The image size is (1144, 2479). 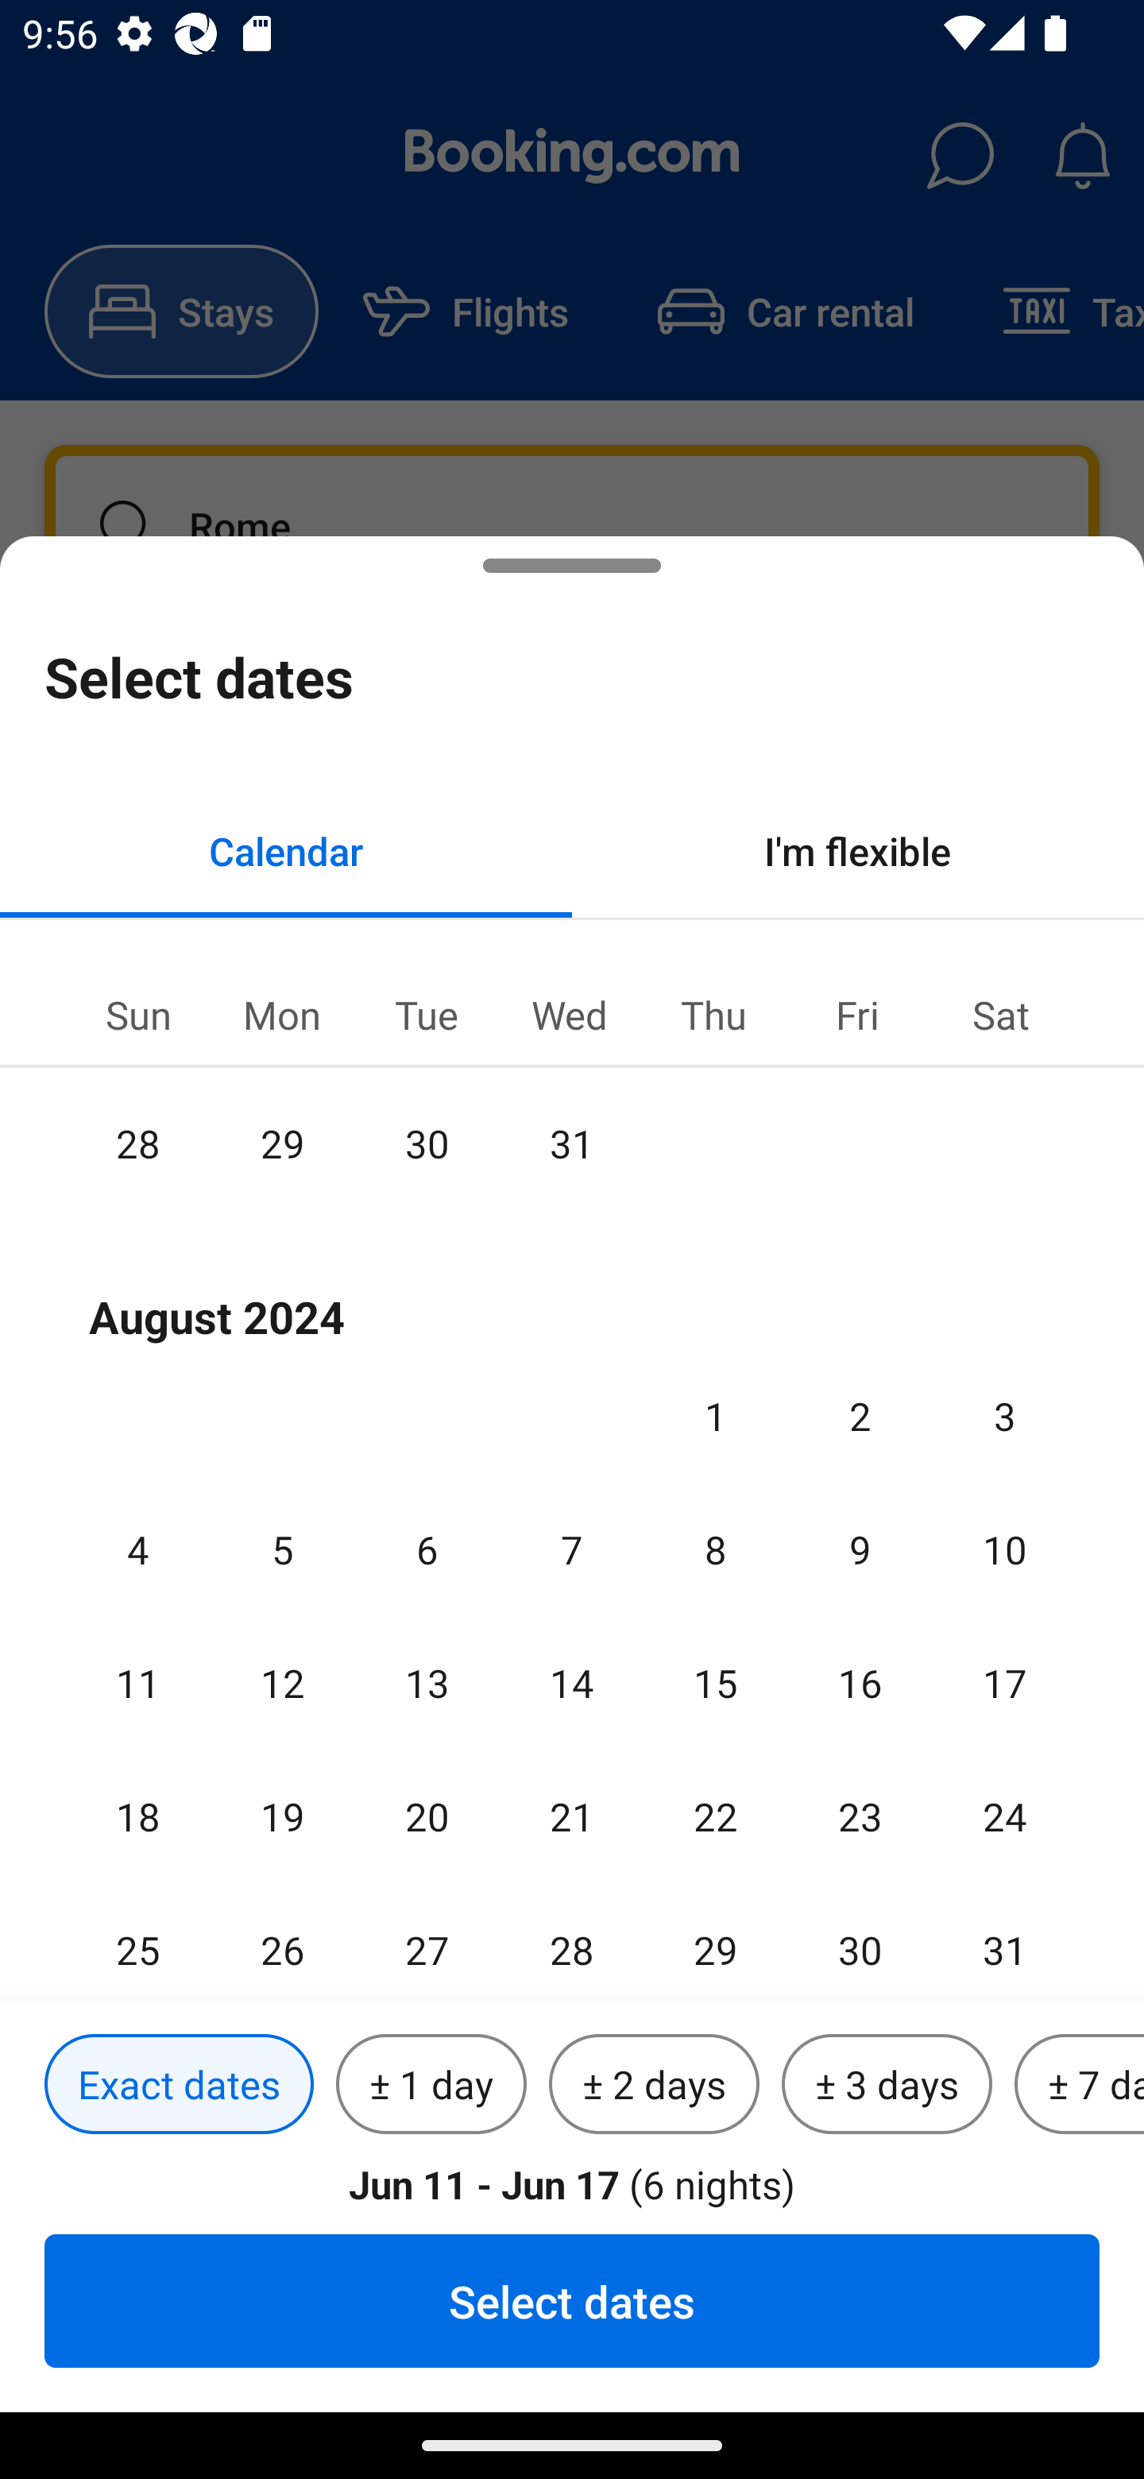 What do you see at coordinates (887, 2085) in the screenshot?
I see `± 3 days` at bounding box center [887, 2085].